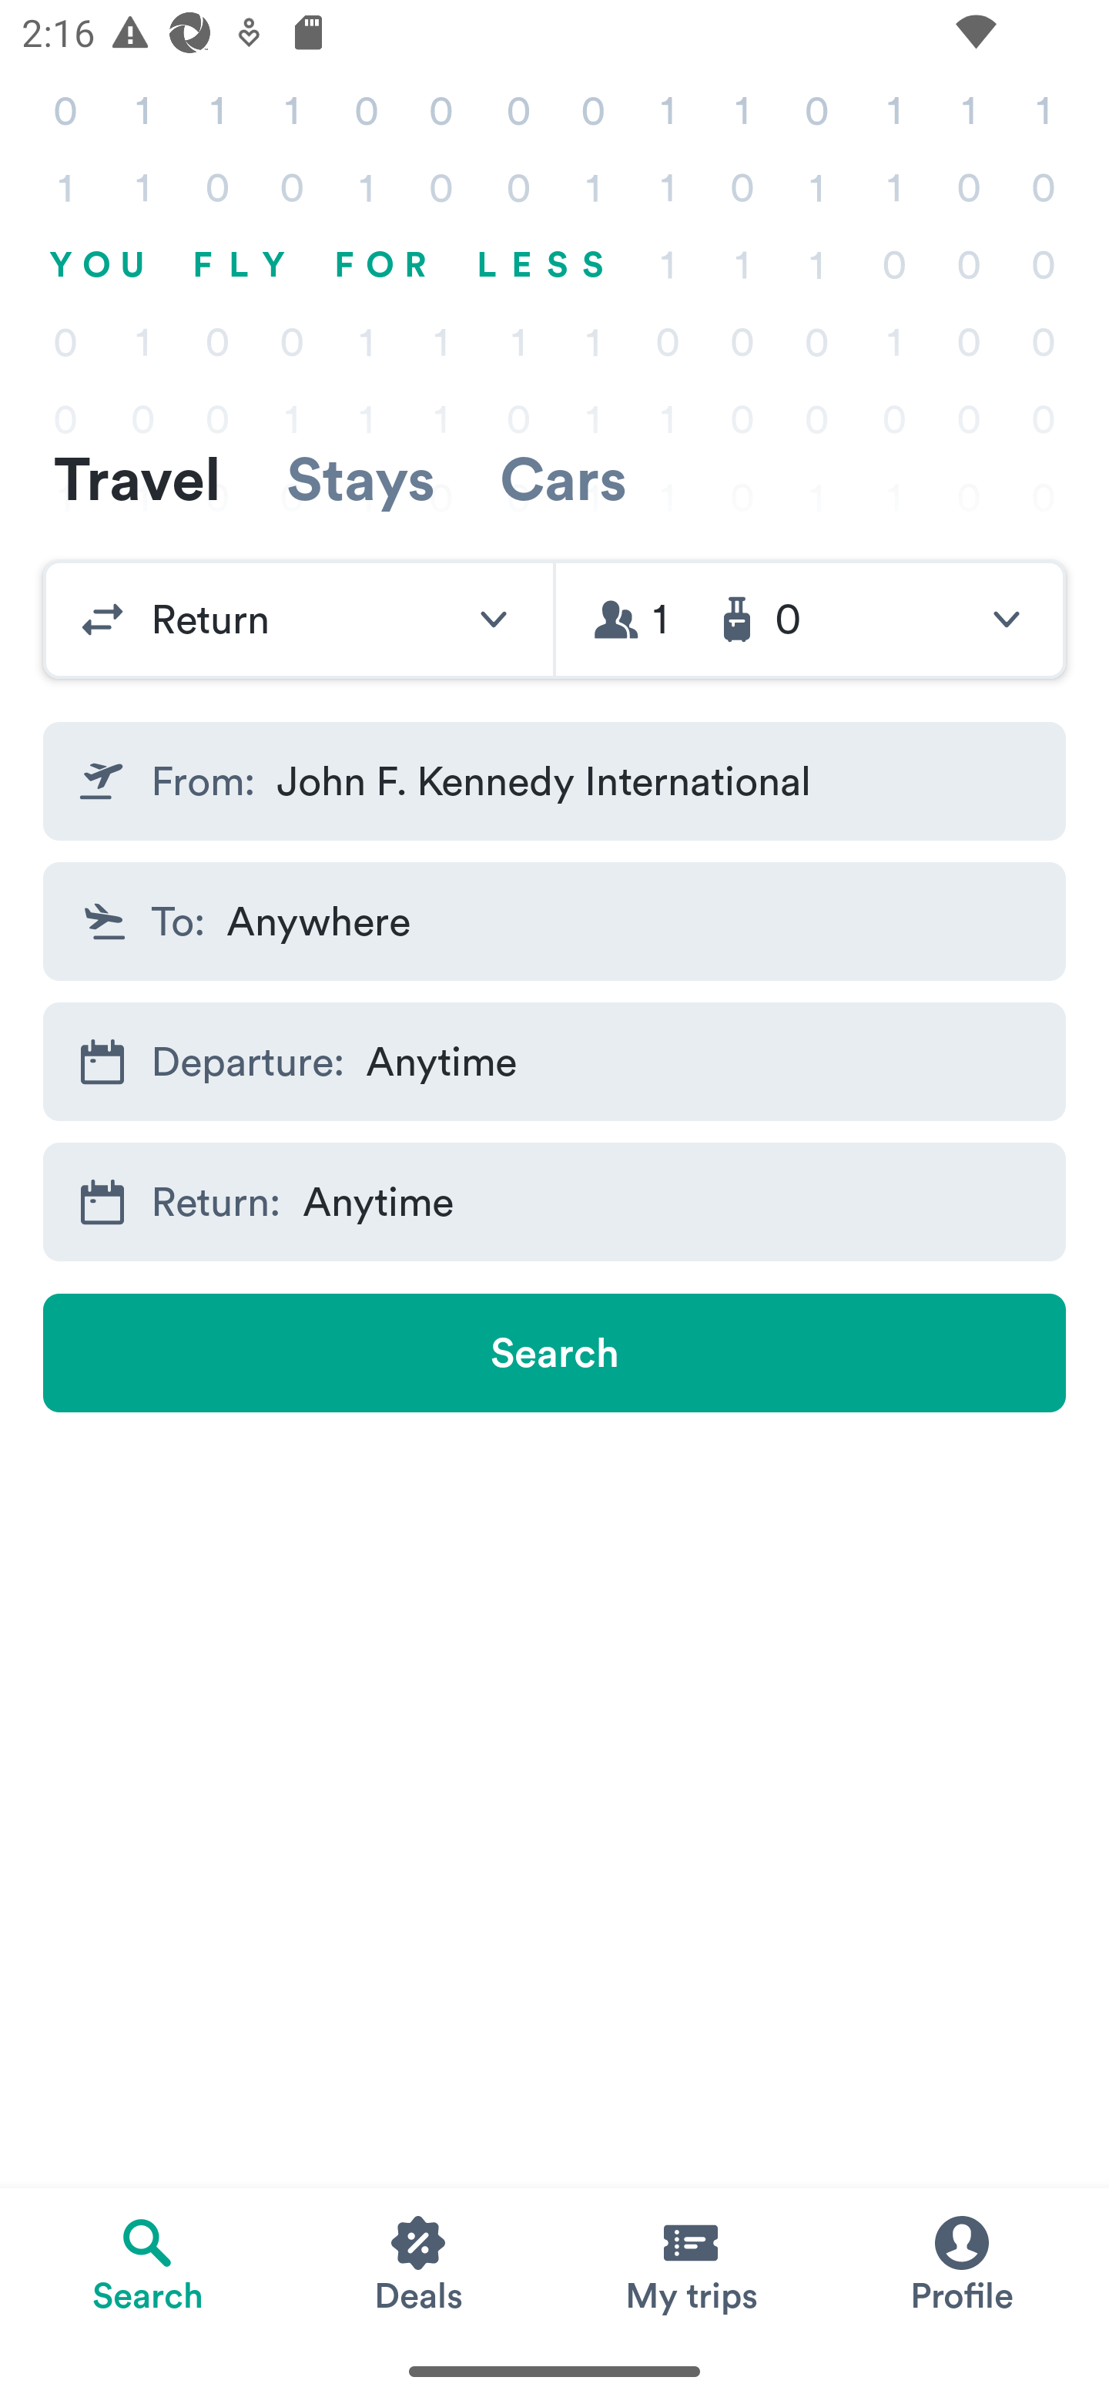 The height and width of the screenshot is (2404, 1109). I want to click on My trips, so click(690, 2263).